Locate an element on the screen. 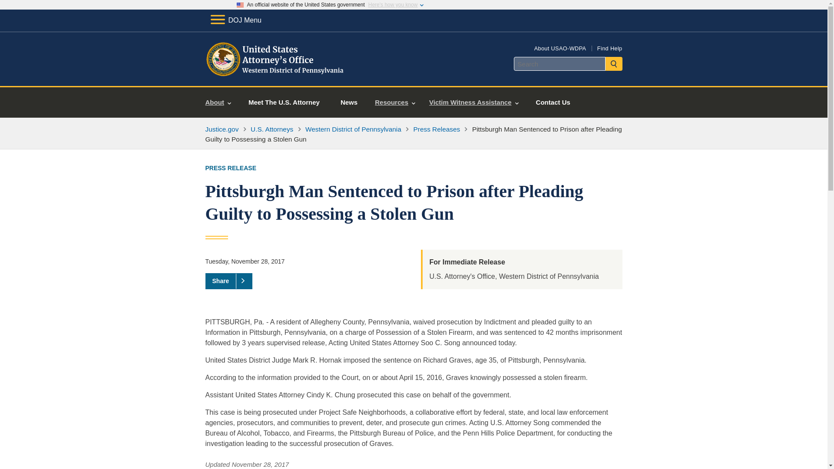 The image size is (834, 469). Justice.gov is located at coordinates (222, 129).